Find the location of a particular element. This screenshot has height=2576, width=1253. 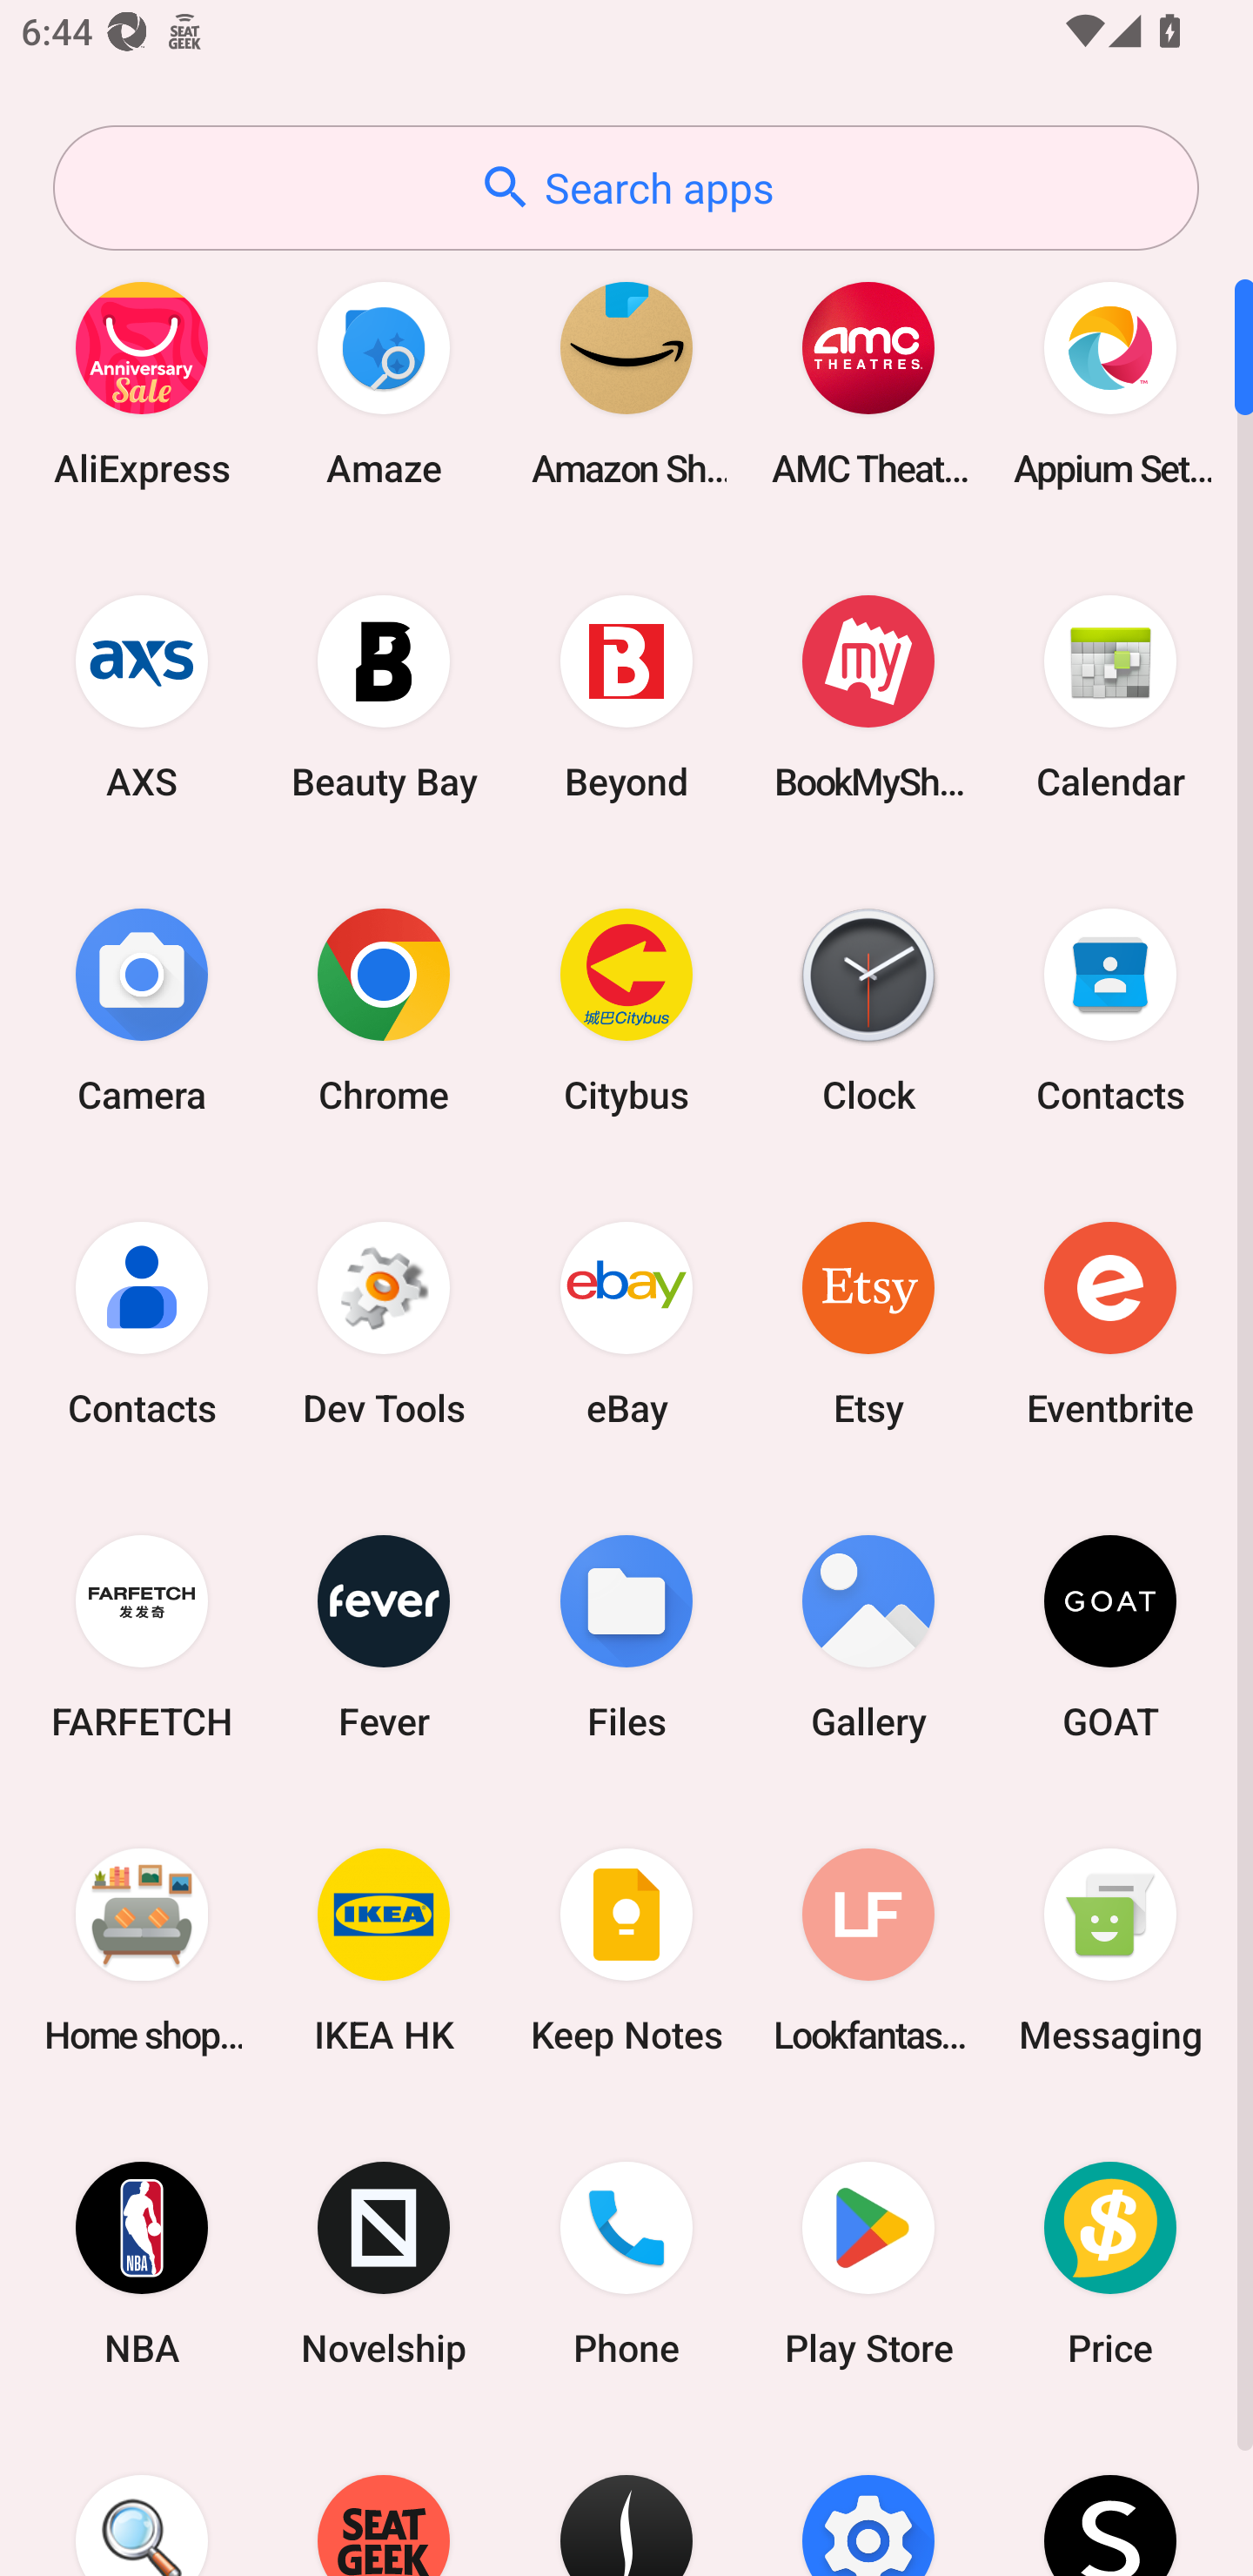

NBA is located at coordinates (142, 2264).